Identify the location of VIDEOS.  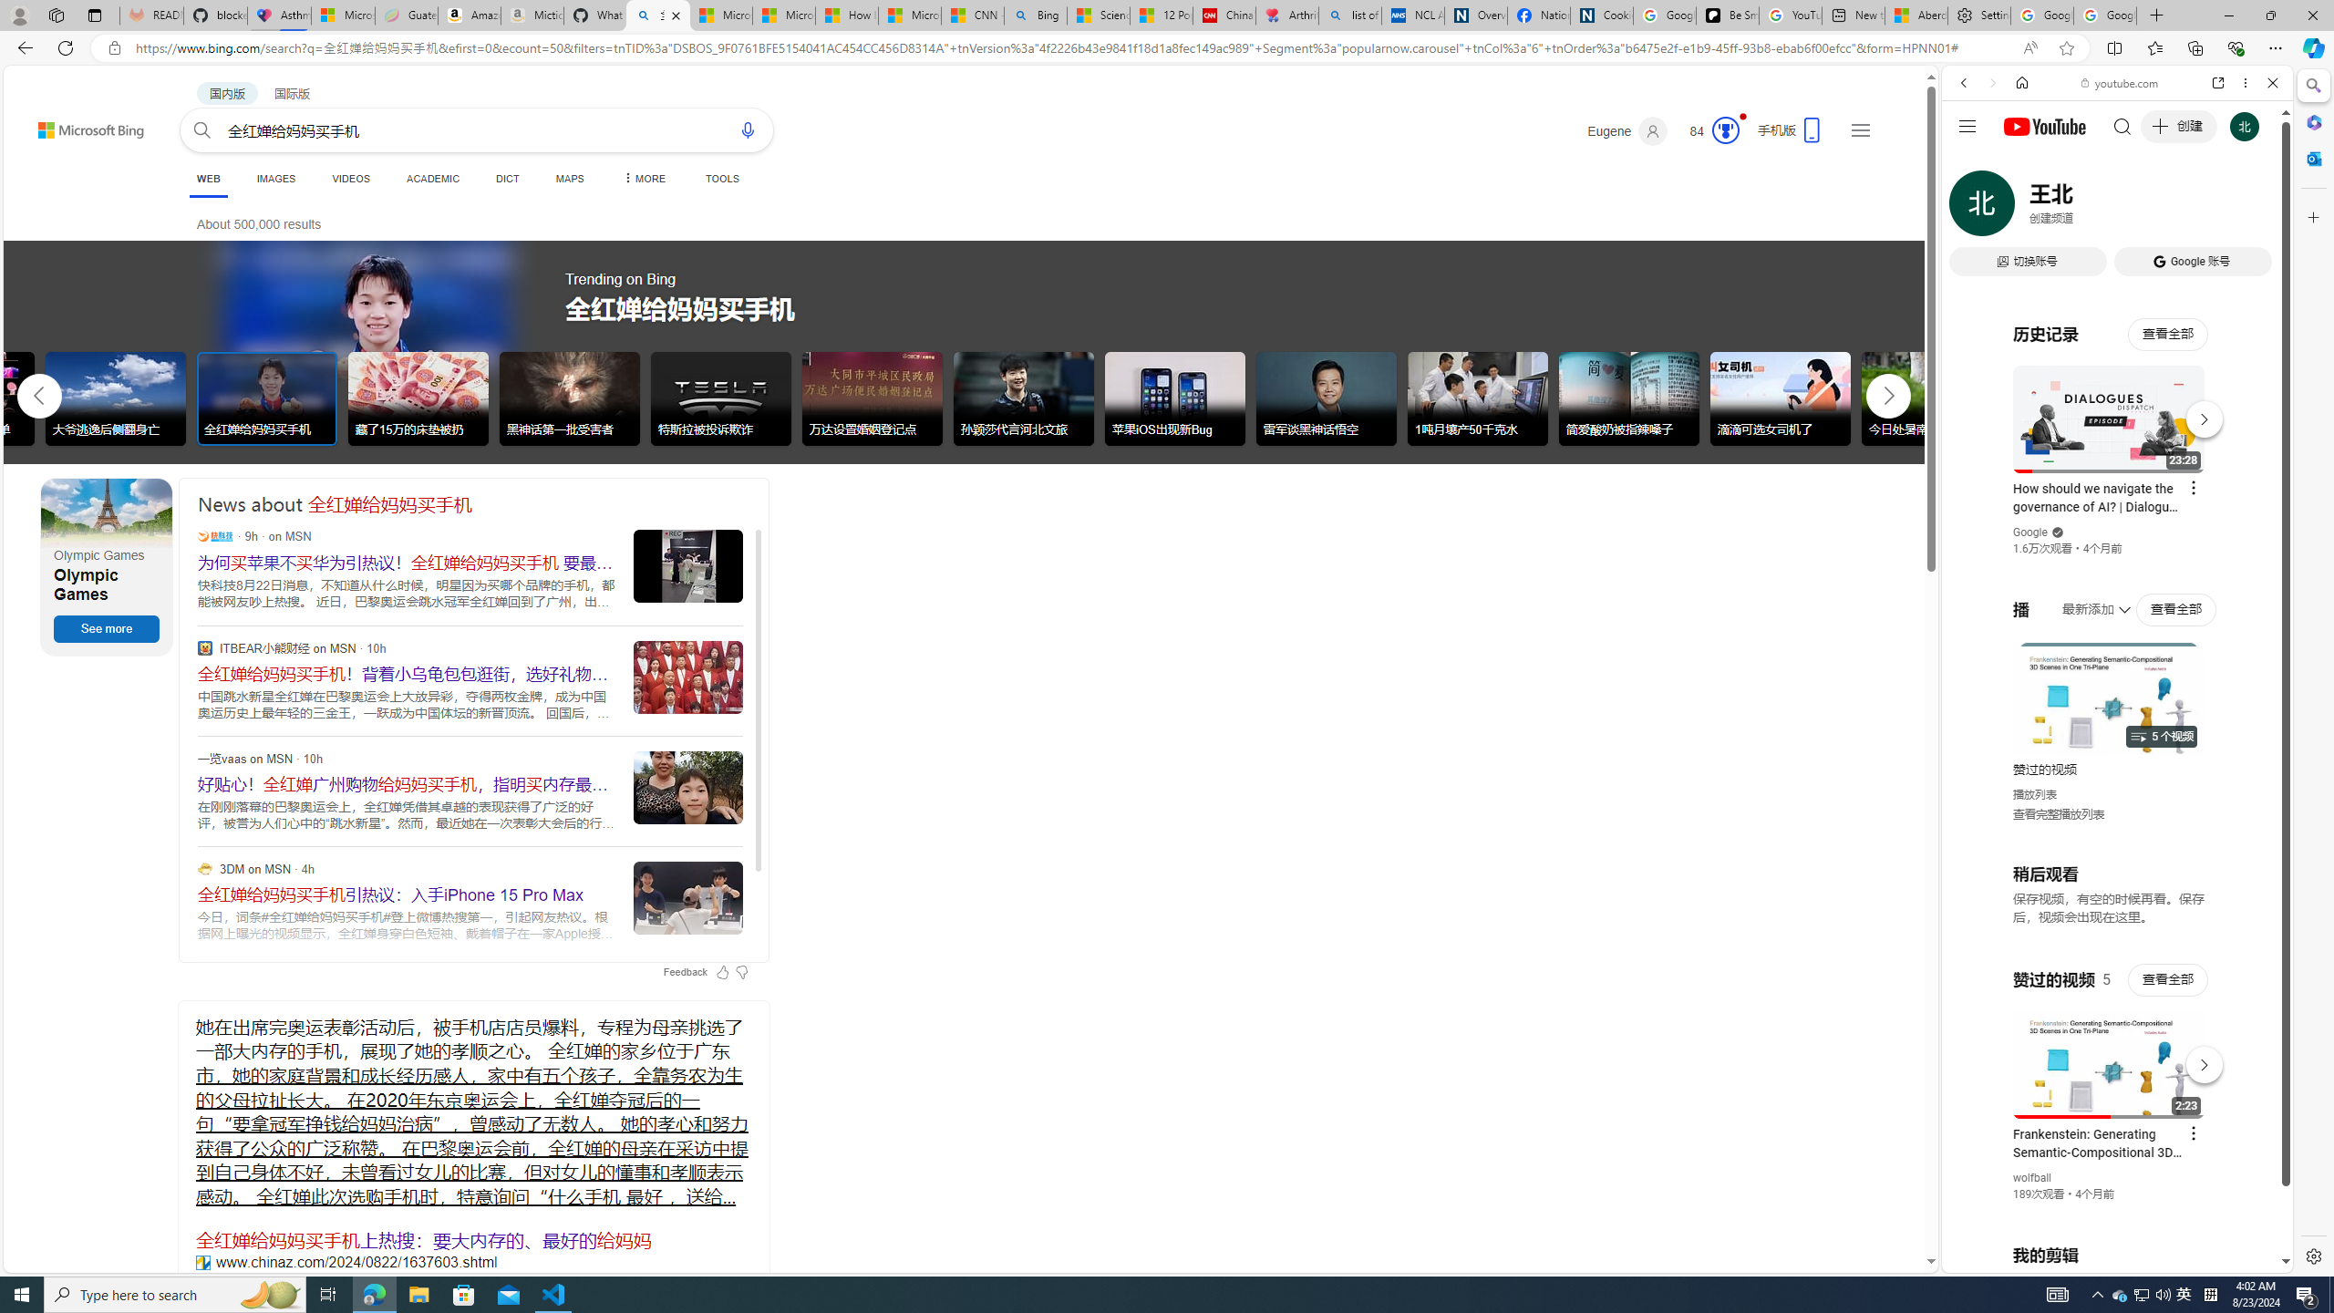
(2085, 209).